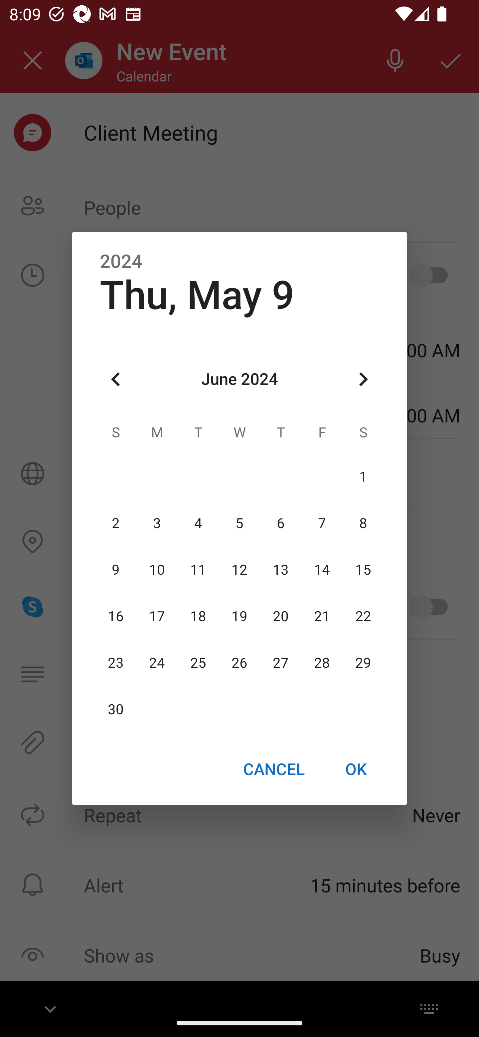  I want to click on 4 04 June 2024, so click(198, 523).